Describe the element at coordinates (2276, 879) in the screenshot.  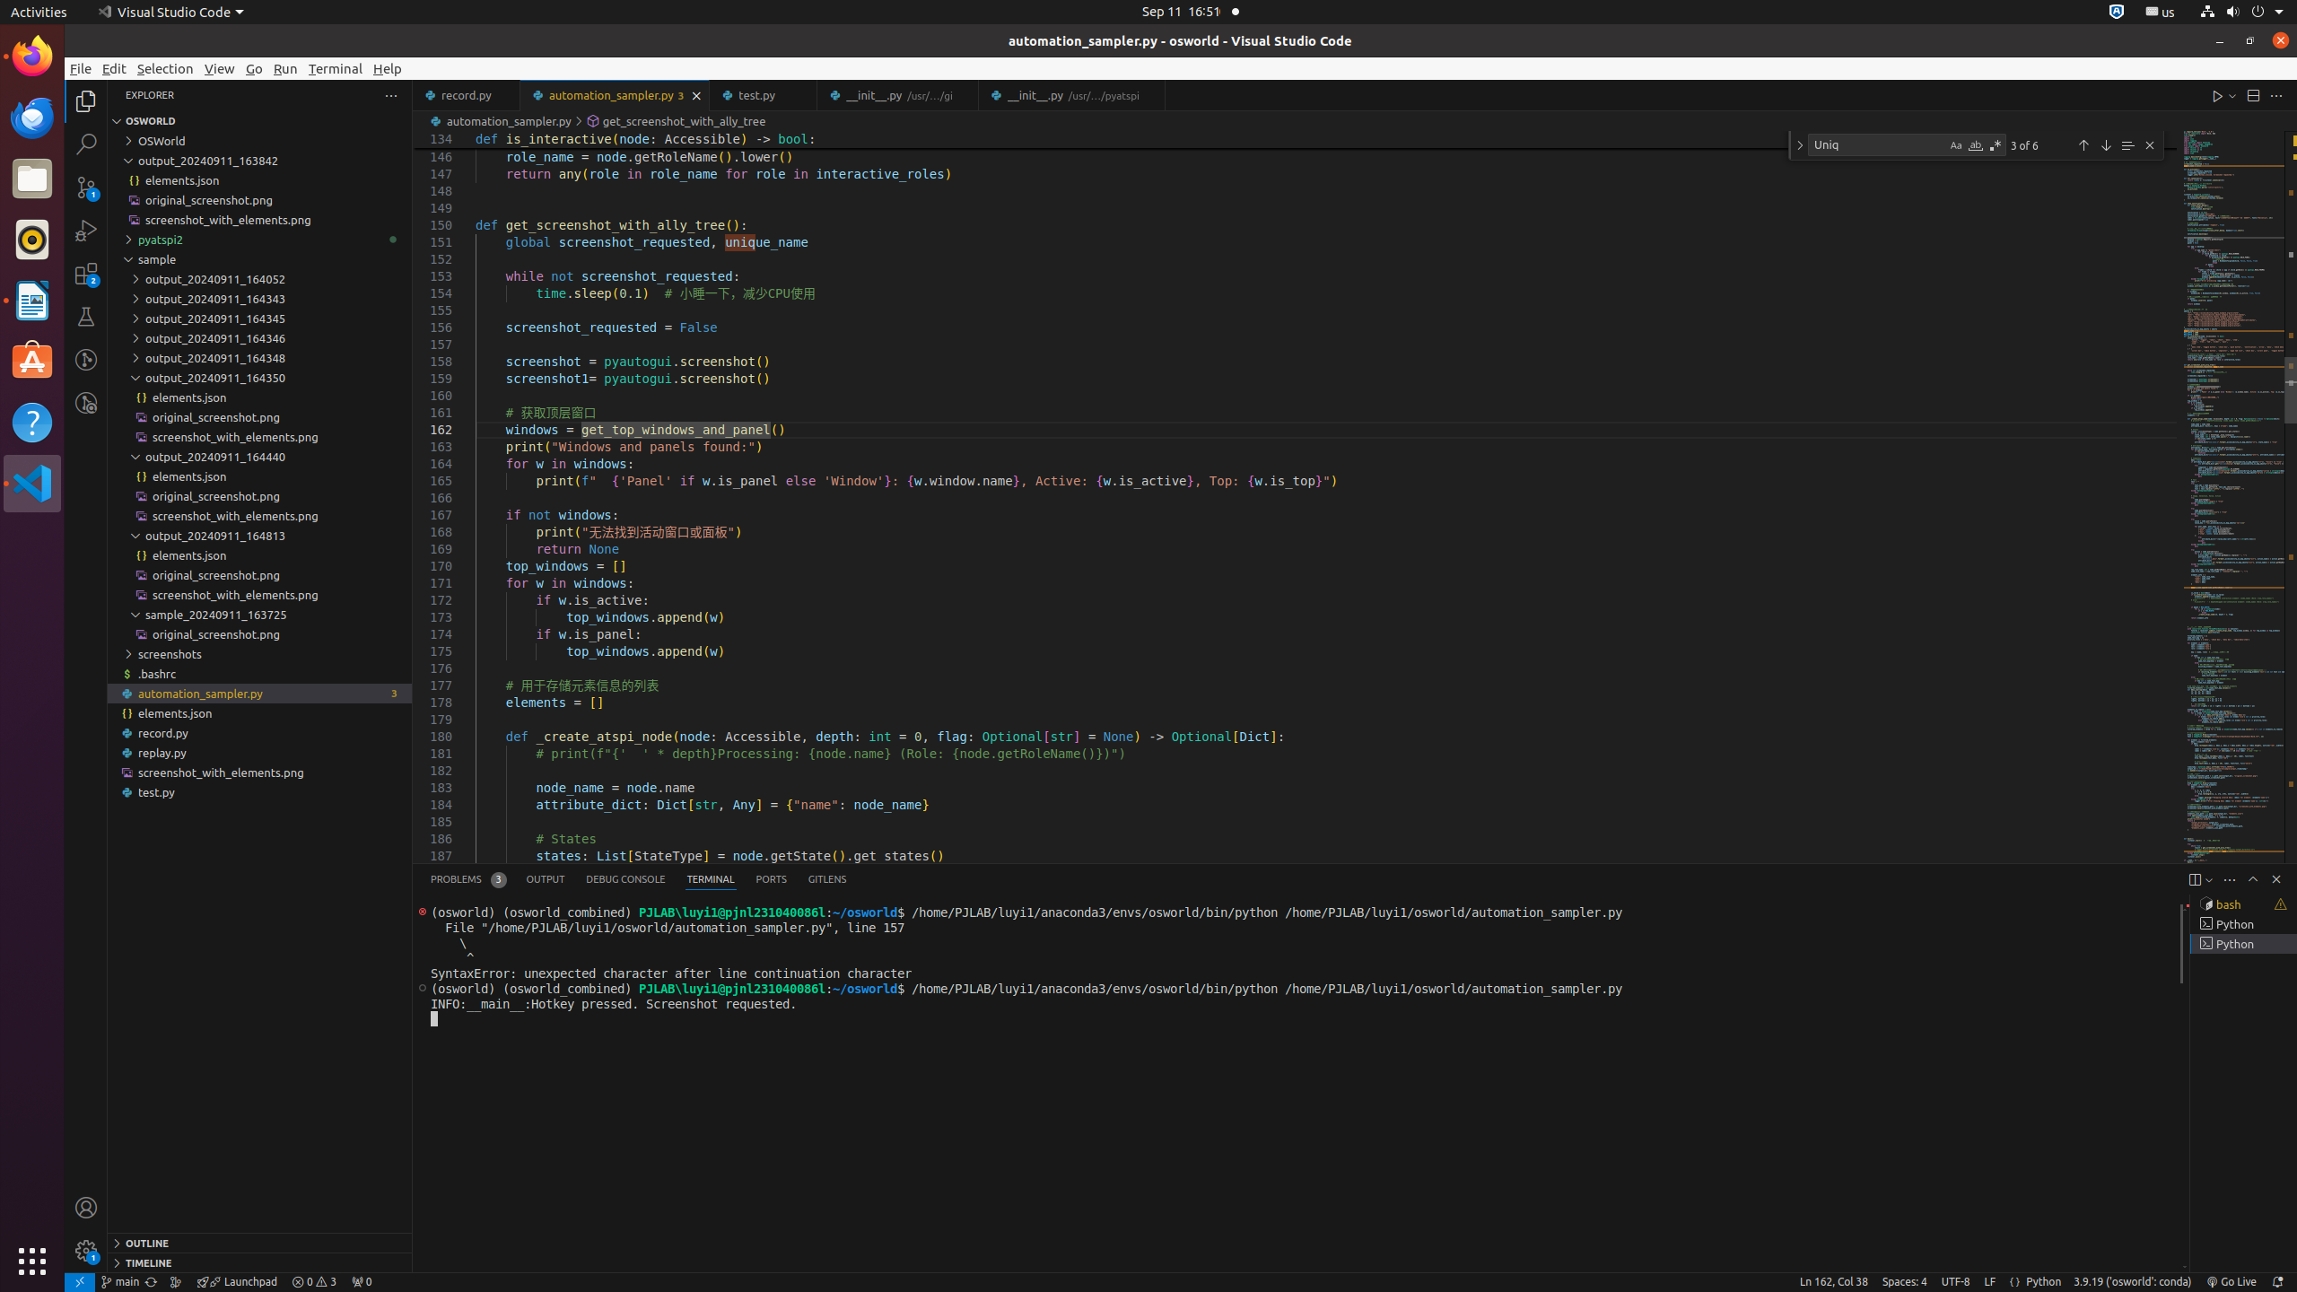
I see `Hide Panel` at that location.